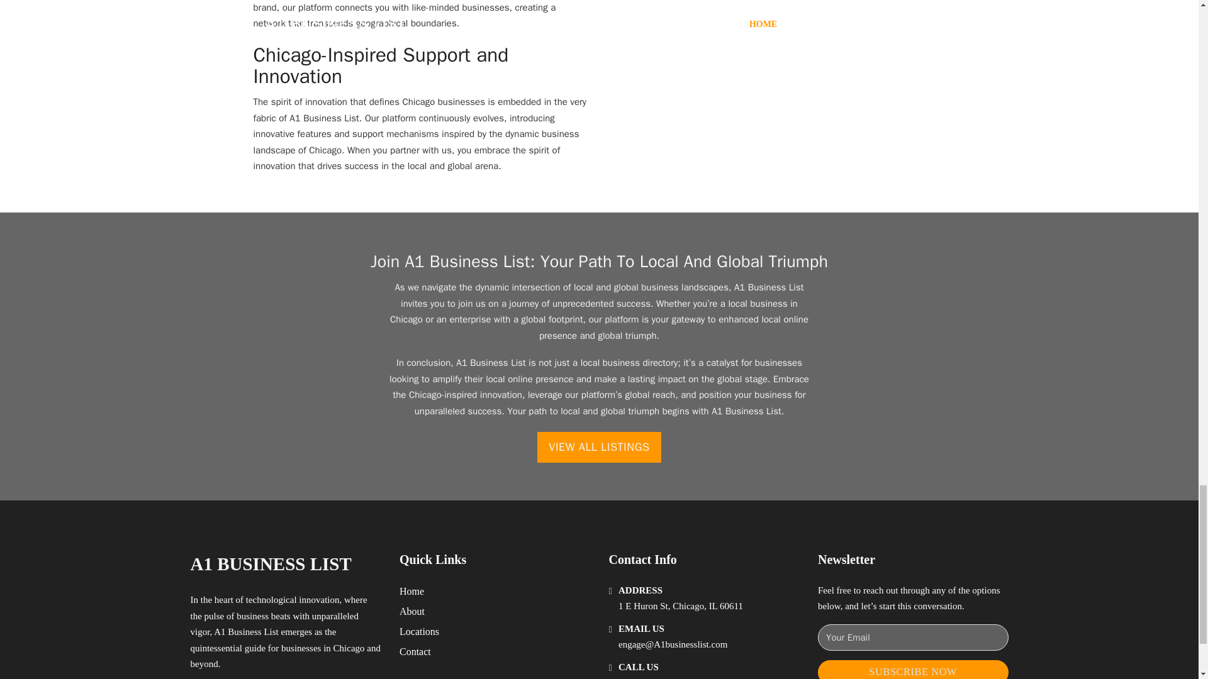 This screenshot has height=679, width=1208. Describe the element at coordinates (599, 446) in the screenshot. I see `VIEW ALL LISTINGS` at that location.